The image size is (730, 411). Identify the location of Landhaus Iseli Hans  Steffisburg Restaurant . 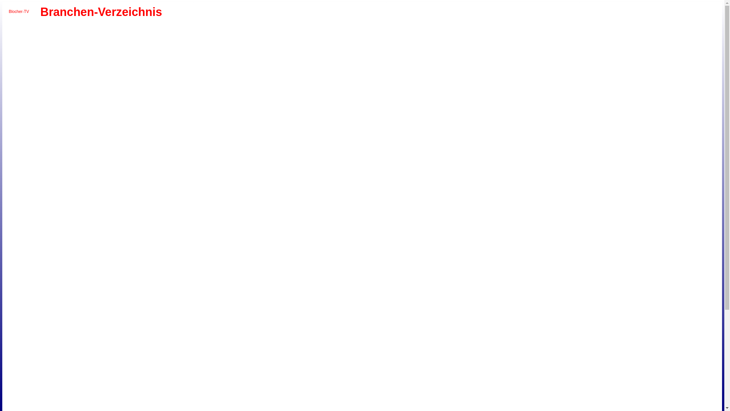
(266, 407).